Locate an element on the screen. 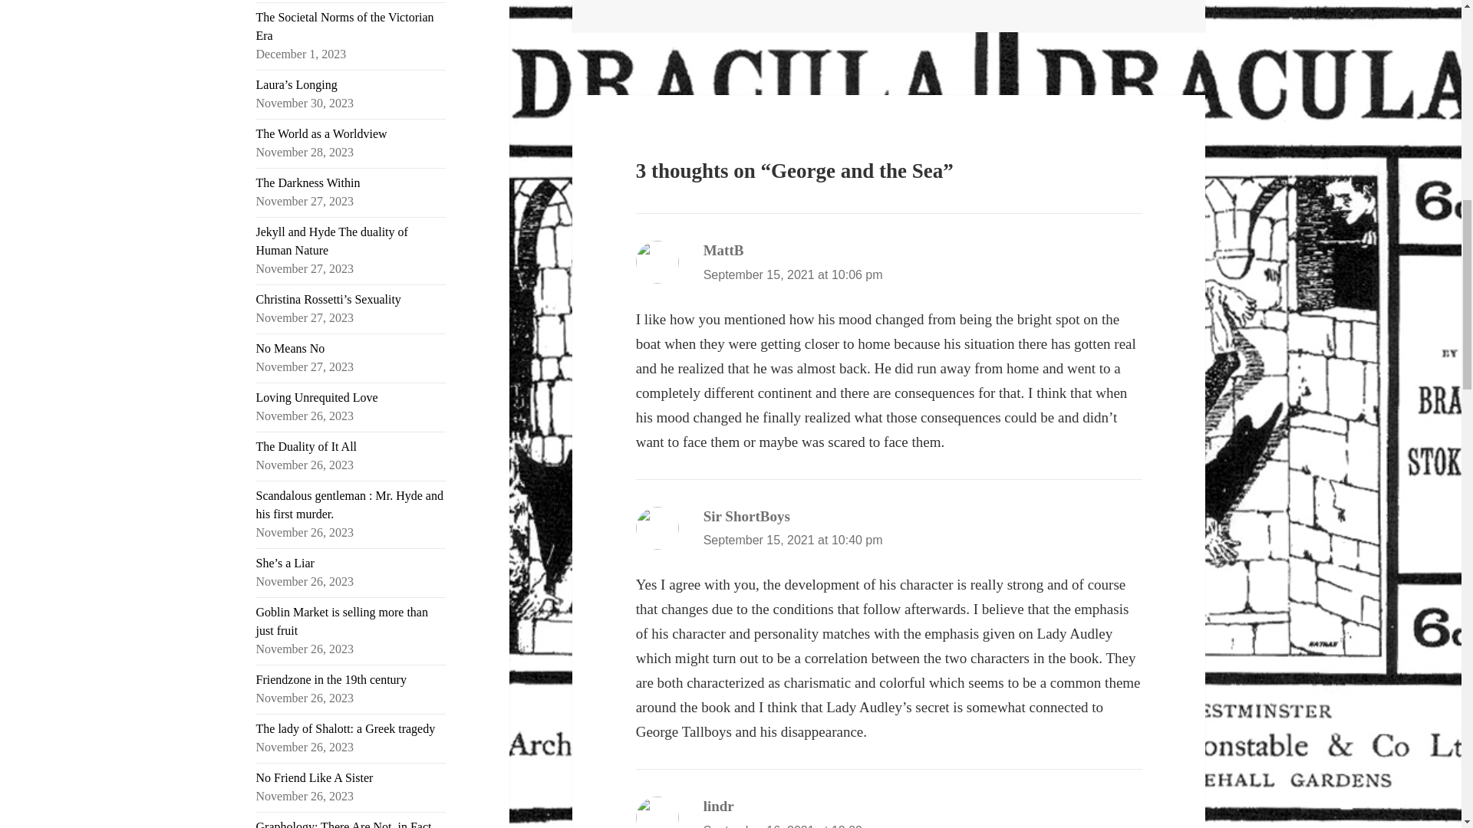 Image resolution: width=1473 pixels, height=828 pixels. Goblin Market is selling more than just fruit is located at coordinates (342, 621).